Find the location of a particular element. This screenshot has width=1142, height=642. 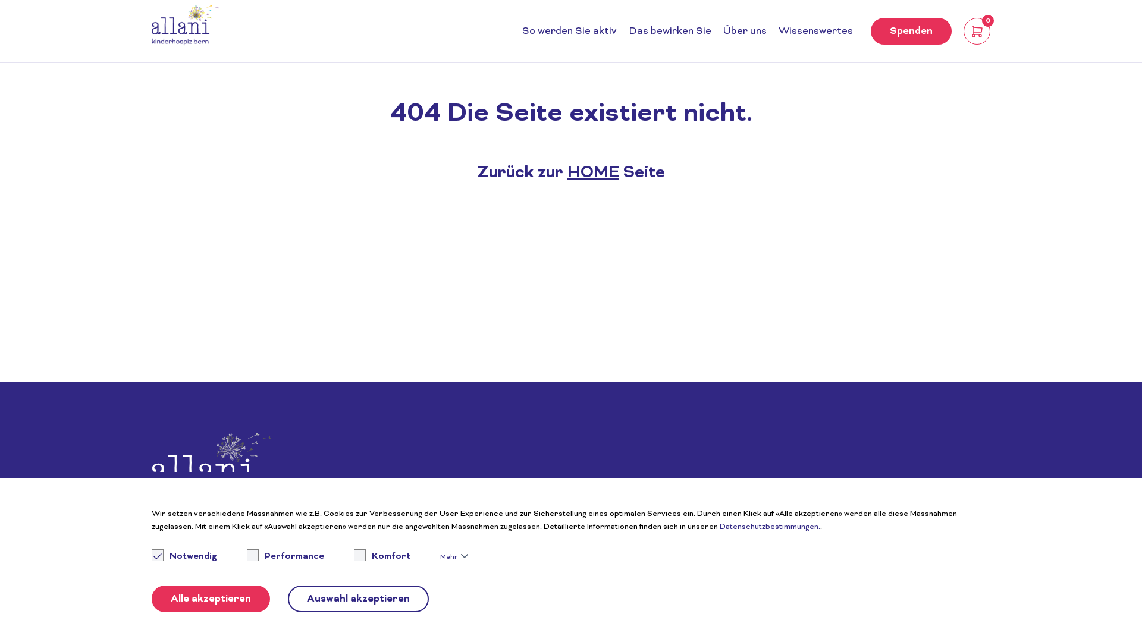

info@allani.ch is located at coordinates (403, 547).